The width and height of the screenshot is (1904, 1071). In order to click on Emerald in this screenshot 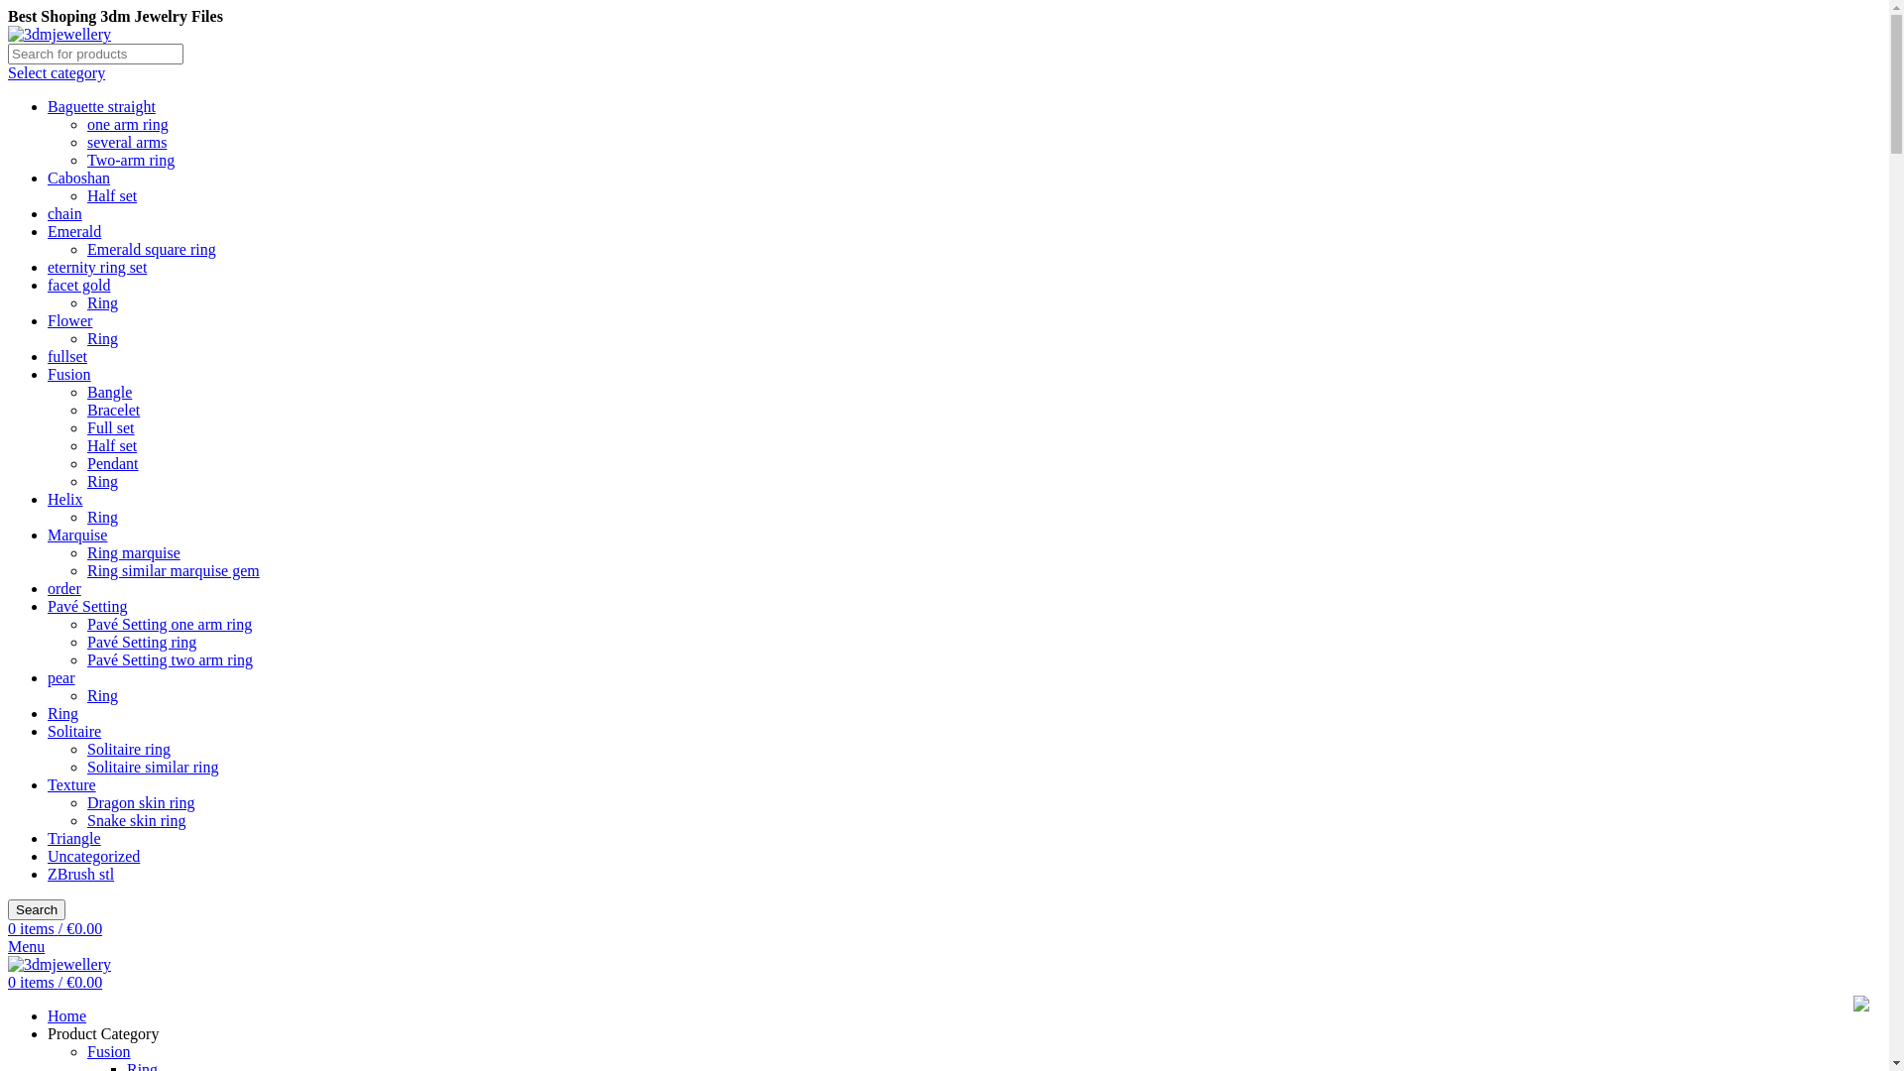, I will do `click(74, 232)`.